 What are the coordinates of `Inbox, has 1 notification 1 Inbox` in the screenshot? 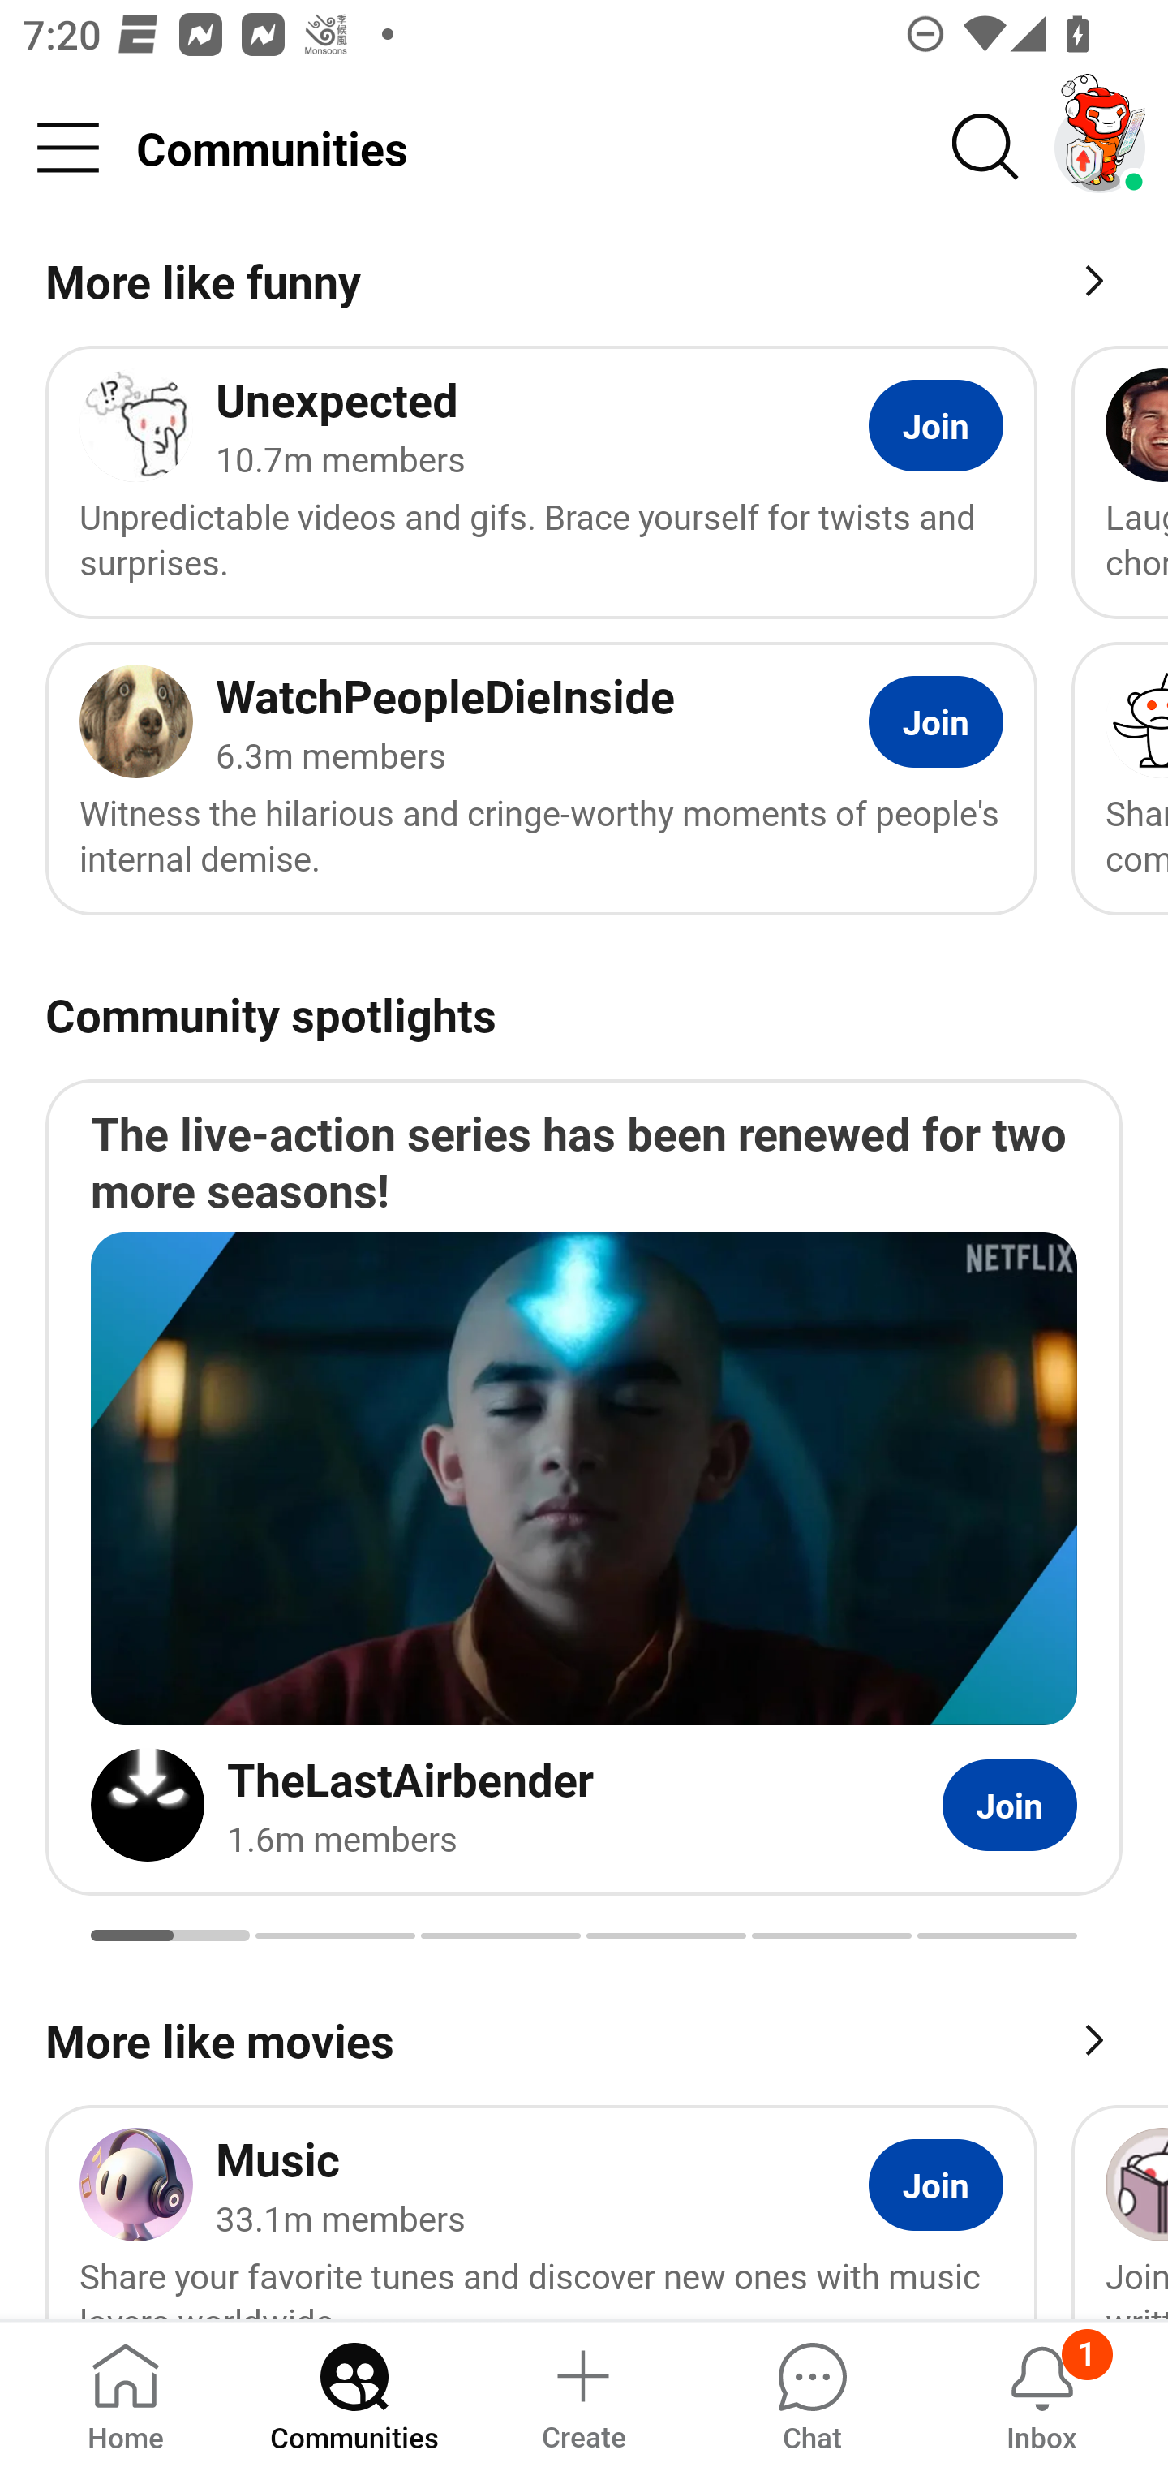 It's located at (1041, 2392).